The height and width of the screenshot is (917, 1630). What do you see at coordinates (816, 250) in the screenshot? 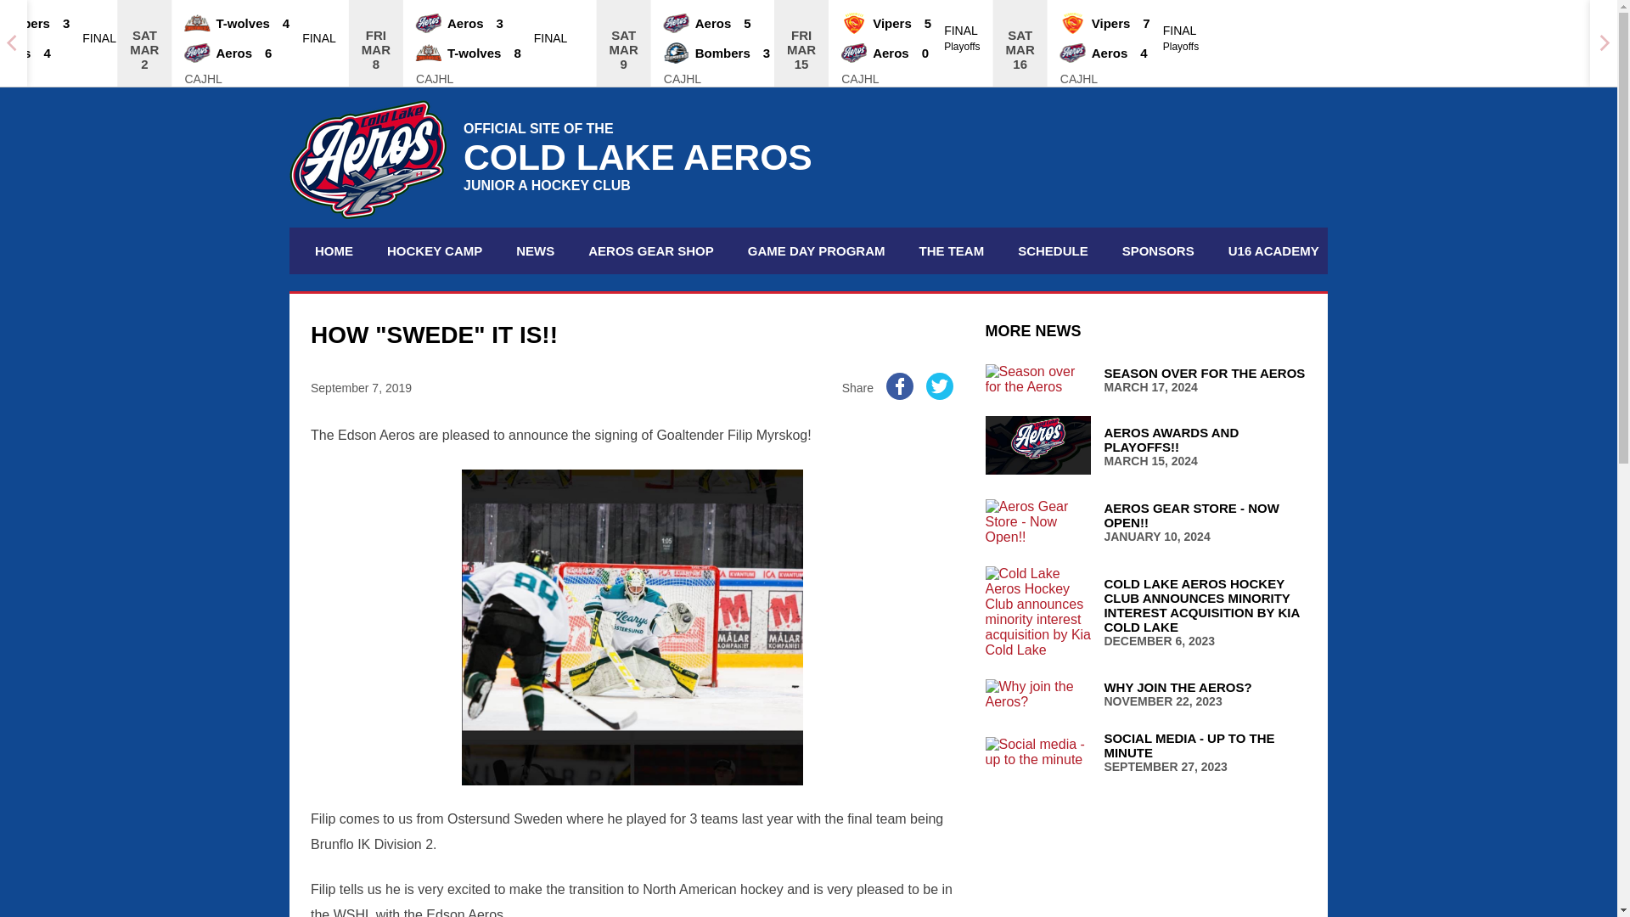
I see `AEROS GEAR SHOP` at bounding box center [816, 250].